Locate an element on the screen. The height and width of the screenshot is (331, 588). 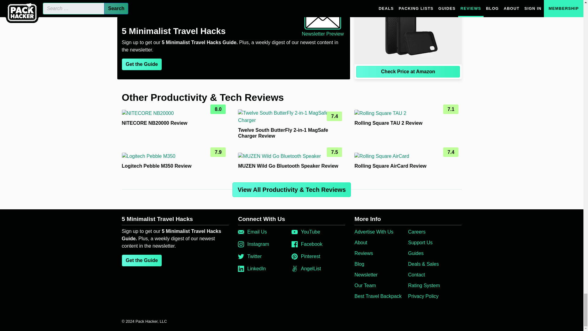
Twelve South ButterFly 2-in-1 MagSafe Charger Review is located at coordinates (283, 133).